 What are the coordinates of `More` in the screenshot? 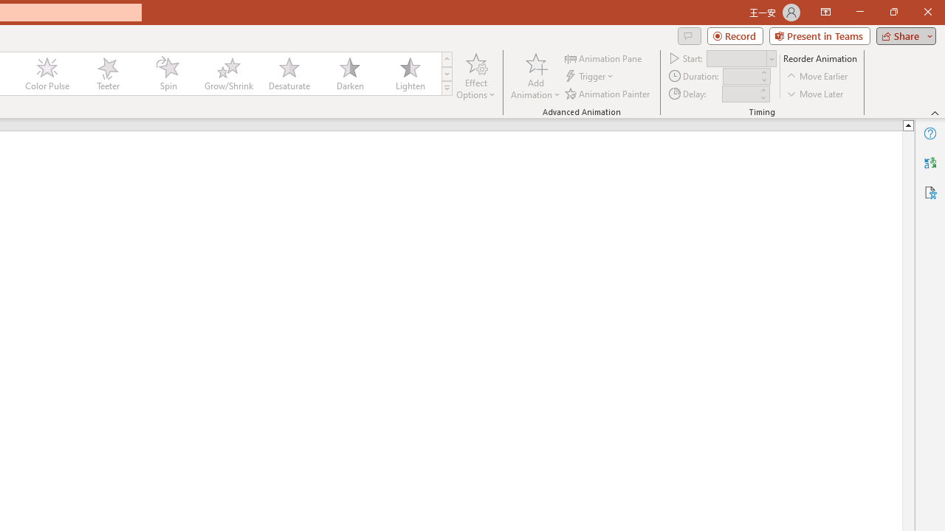 It's located at (763, 89).